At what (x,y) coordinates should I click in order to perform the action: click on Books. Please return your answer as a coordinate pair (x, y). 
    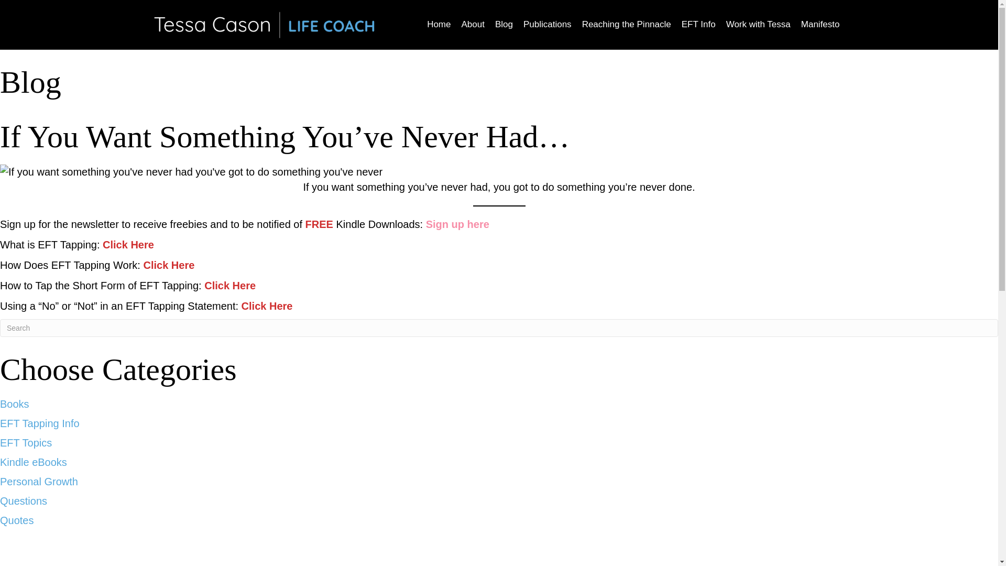
    Looking at the image, I should click on (15, 404).